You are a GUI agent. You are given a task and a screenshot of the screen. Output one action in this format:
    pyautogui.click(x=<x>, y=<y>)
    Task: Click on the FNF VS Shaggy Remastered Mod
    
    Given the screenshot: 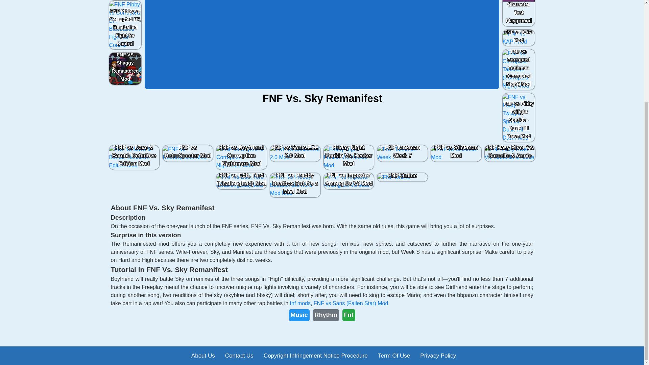 What is the action you would take?
    pyautogui.click(x=125, y=69)
    